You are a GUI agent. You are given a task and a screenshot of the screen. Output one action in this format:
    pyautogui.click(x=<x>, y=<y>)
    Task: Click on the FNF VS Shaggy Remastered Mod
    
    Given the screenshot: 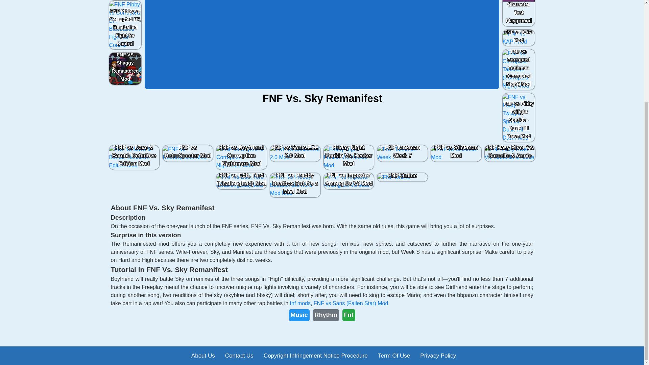 What is the action you would take?
    pyautogui.click(x=125, y=69)
    